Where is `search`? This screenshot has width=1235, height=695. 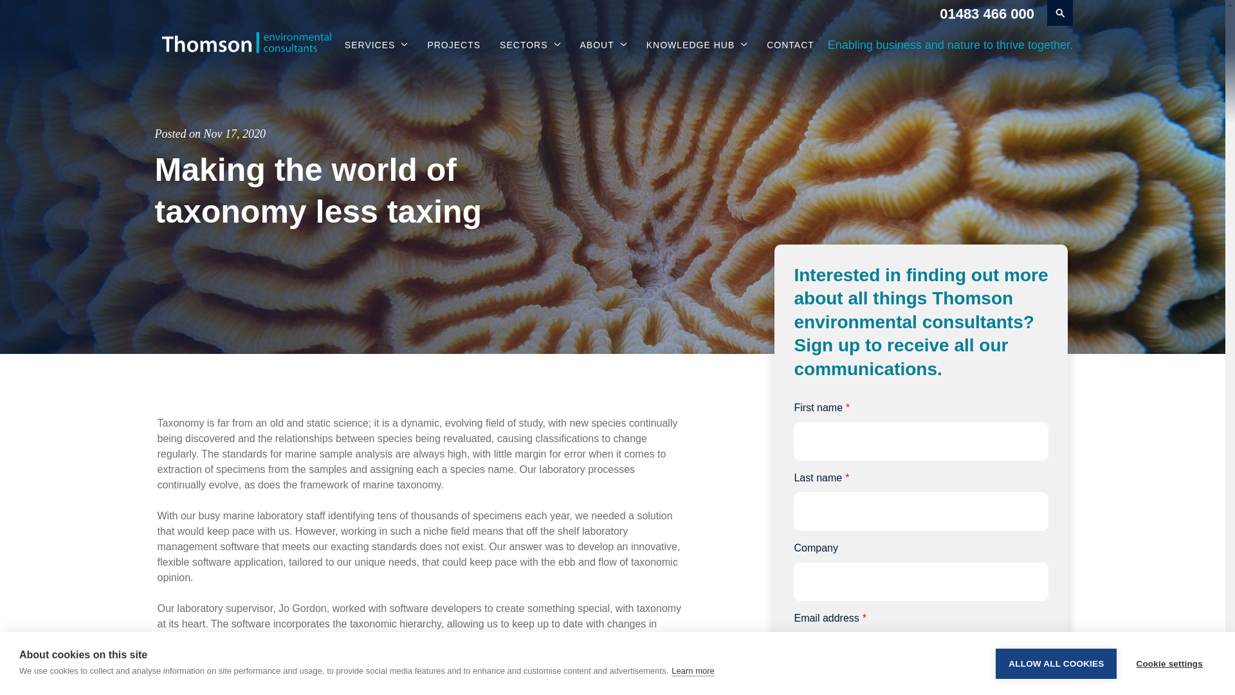
search is located at coordinates (1060, 13).